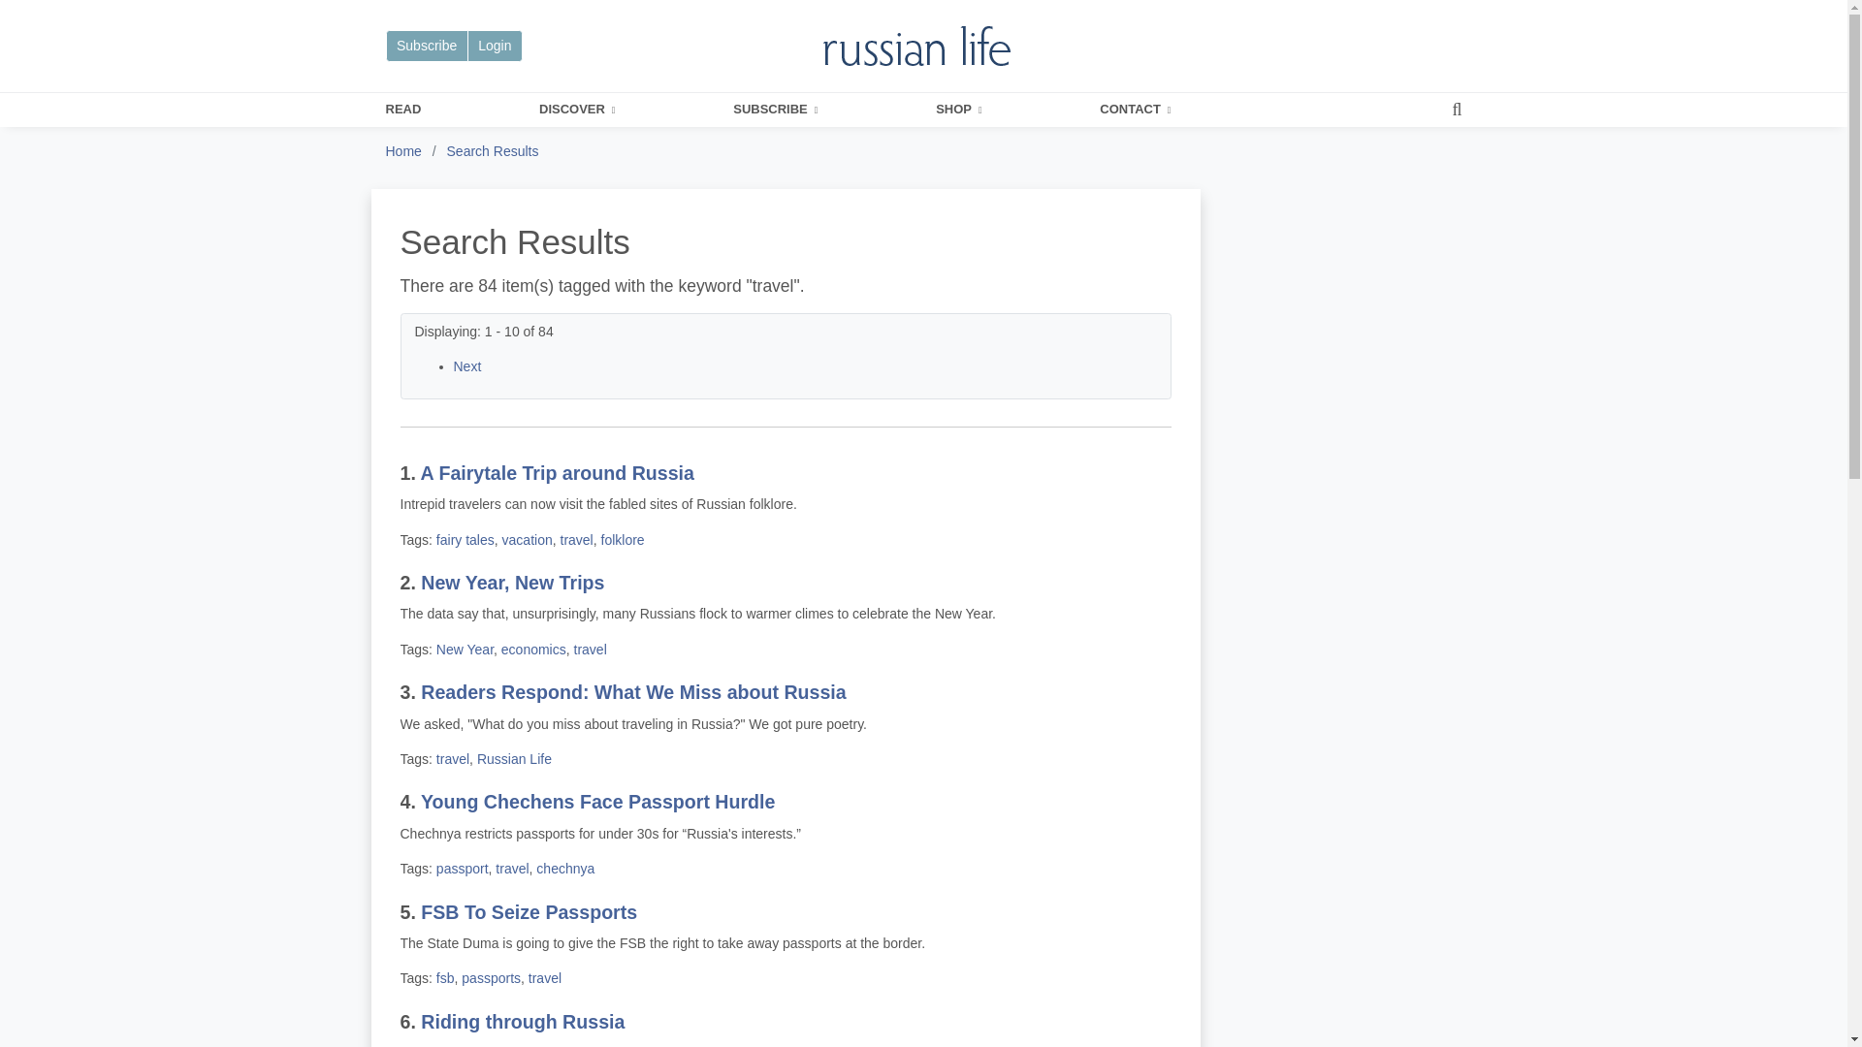 The width and height of the screenshot is (1862, 1047). Describe the element at coordinates (493, 151) in the screenshot. I see `Search Results` at that location.